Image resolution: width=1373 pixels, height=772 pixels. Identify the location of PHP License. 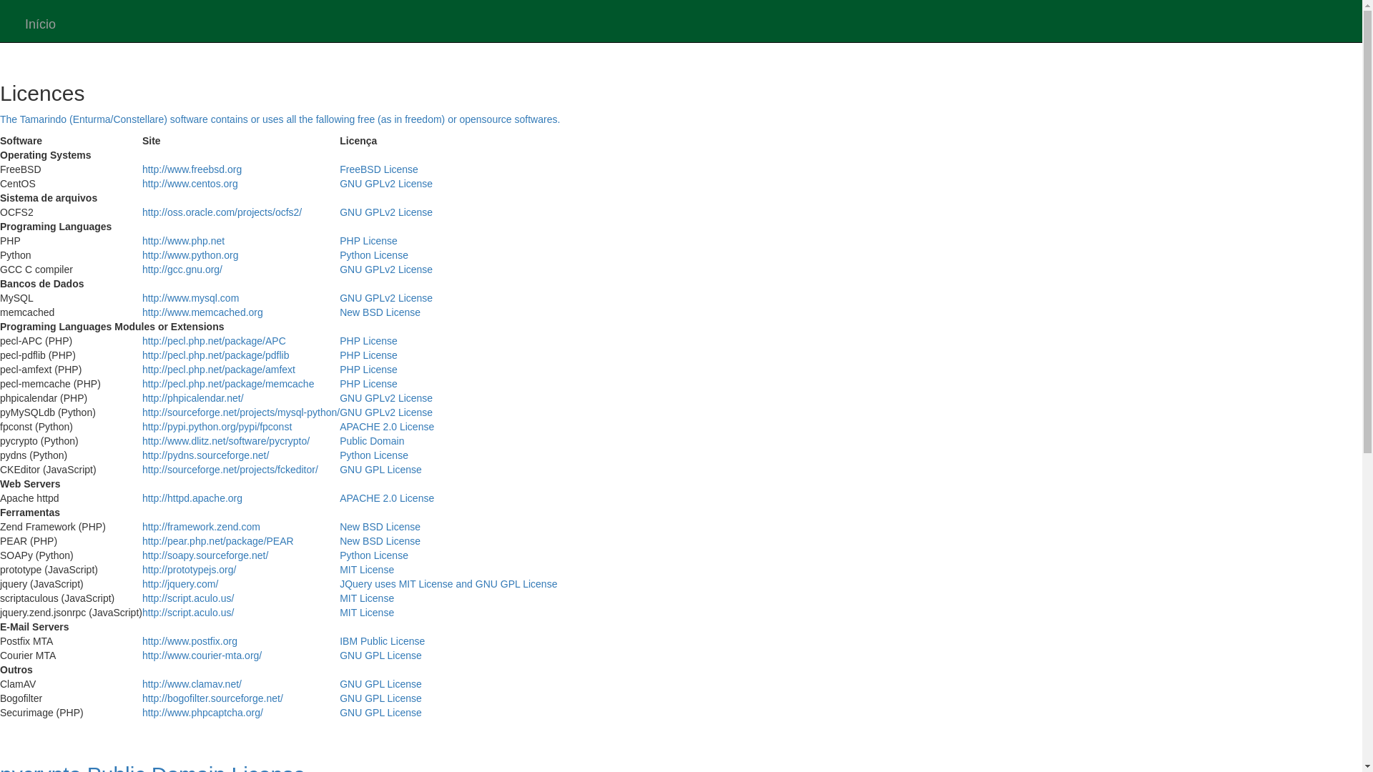
(369, 355).